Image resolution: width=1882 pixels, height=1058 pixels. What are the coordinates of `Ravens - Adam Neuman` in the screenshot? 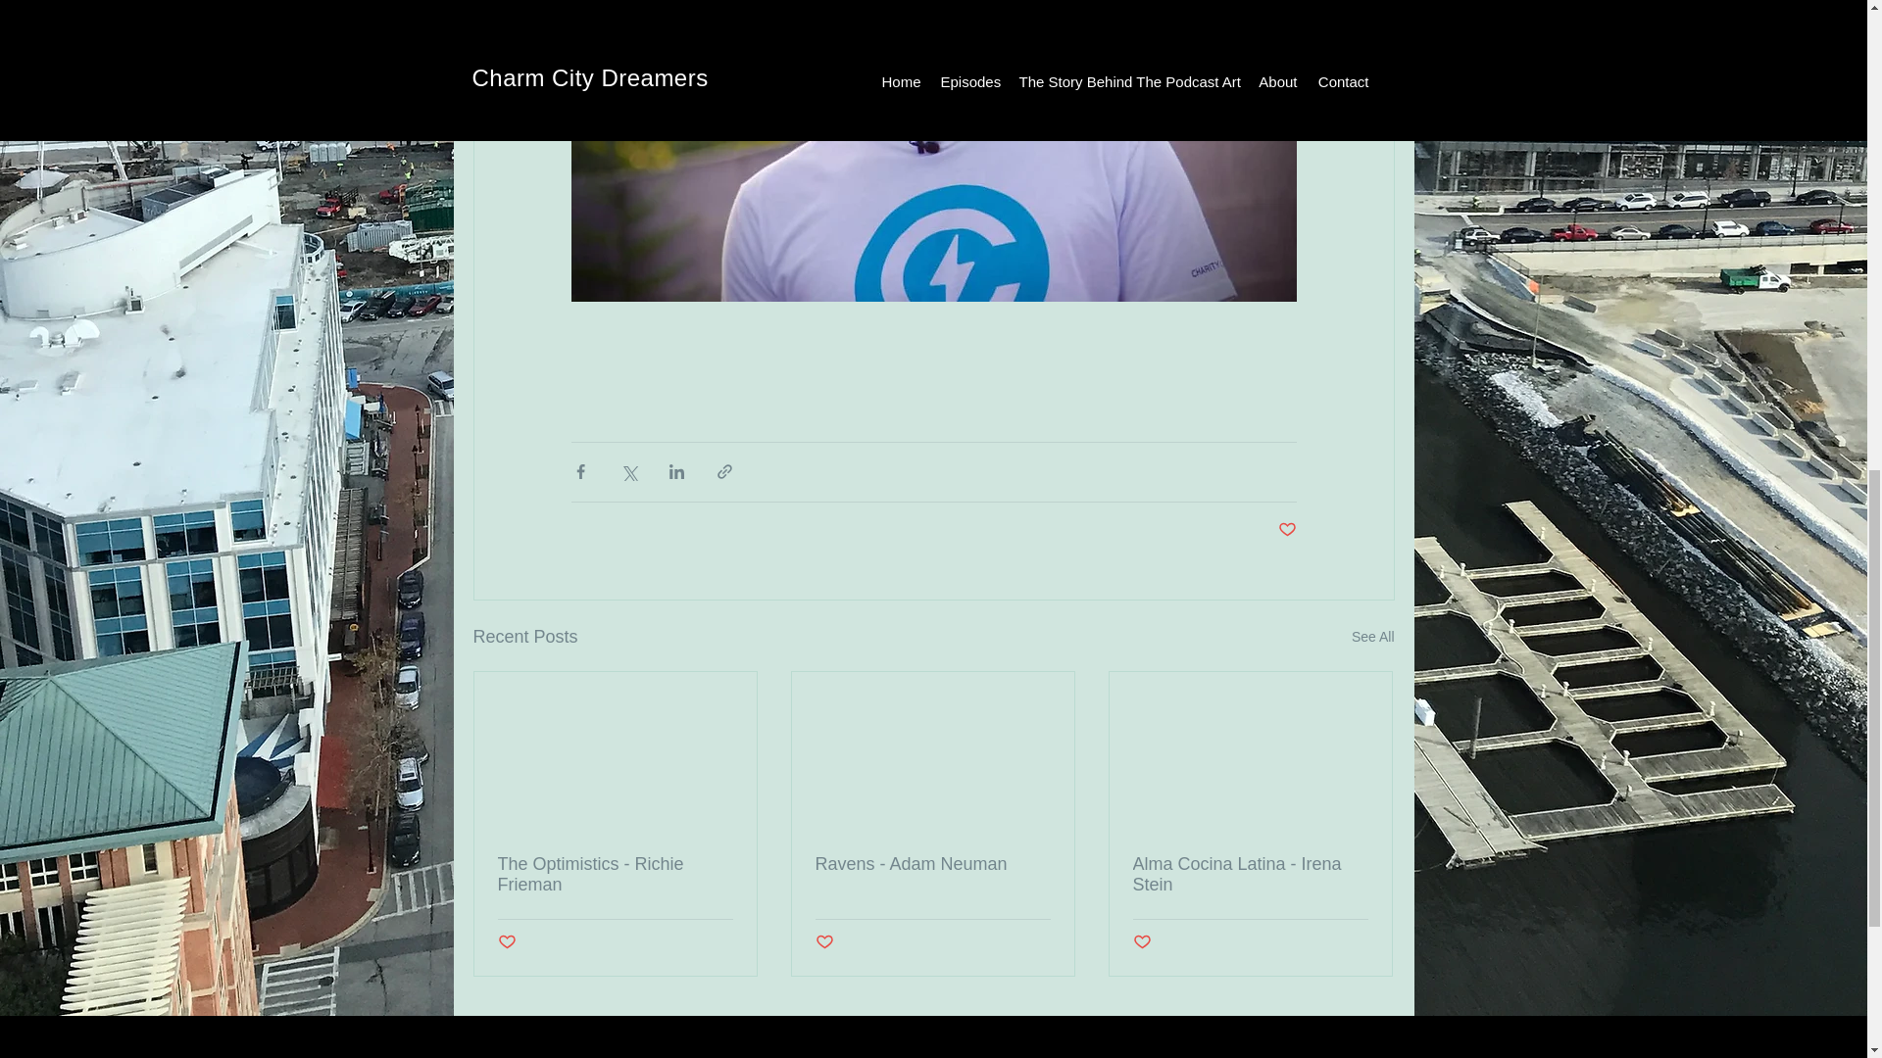 It's located at (932, 864).